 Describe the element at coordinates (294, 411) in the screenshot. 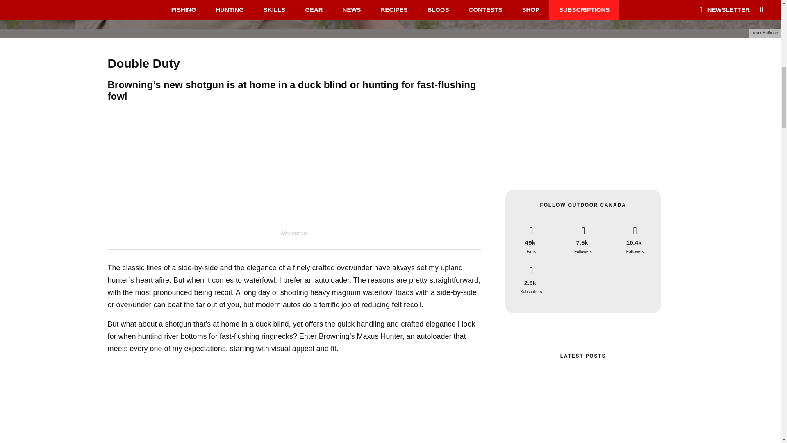

I see `3rd party ad content` at that location.